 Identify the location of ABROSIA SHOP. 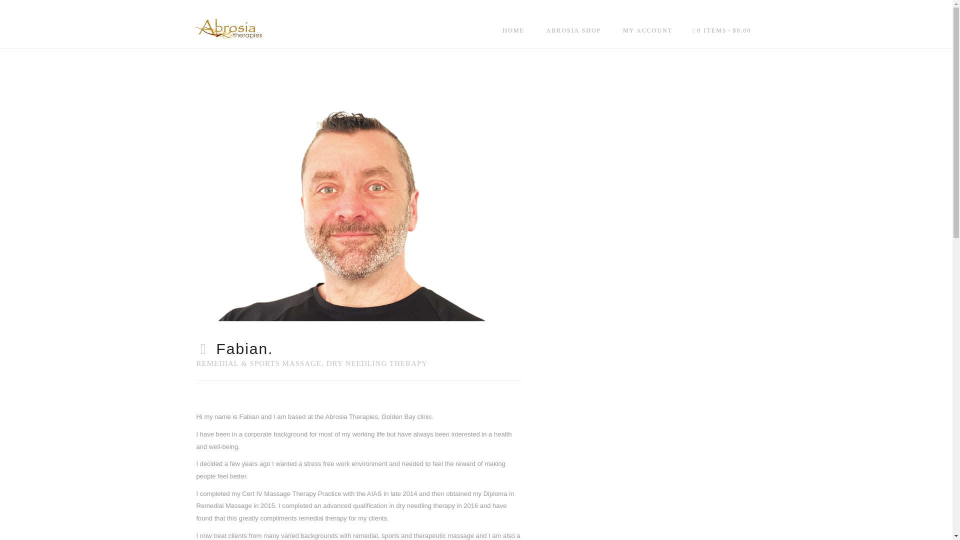
(574, 30).